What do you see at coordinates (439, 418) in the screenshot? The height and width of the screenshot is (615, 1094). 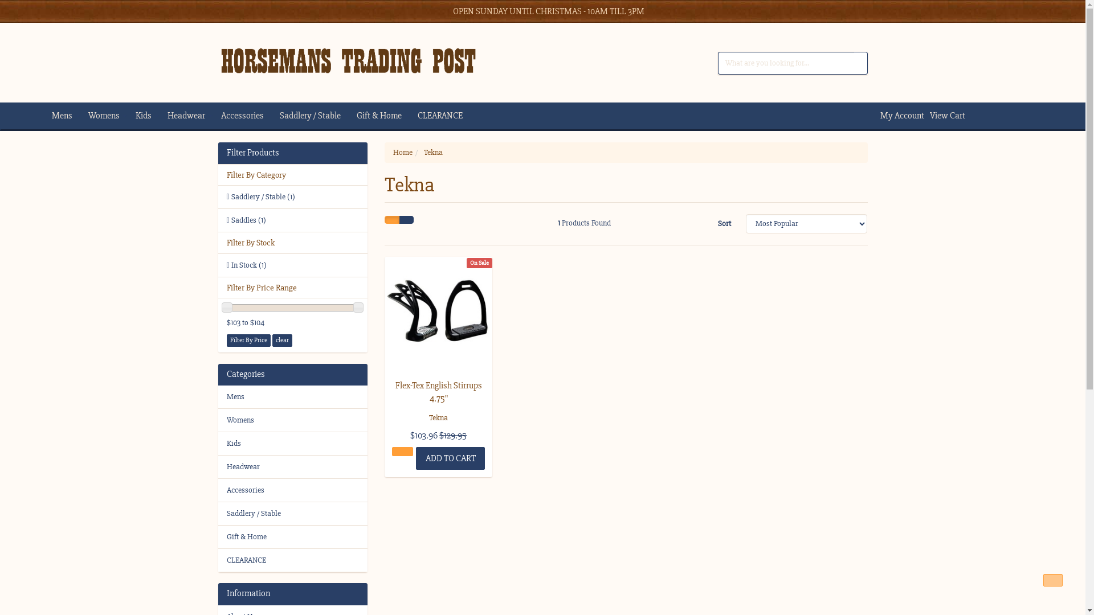 I see `Tekna` at bounding box center [439, 418].